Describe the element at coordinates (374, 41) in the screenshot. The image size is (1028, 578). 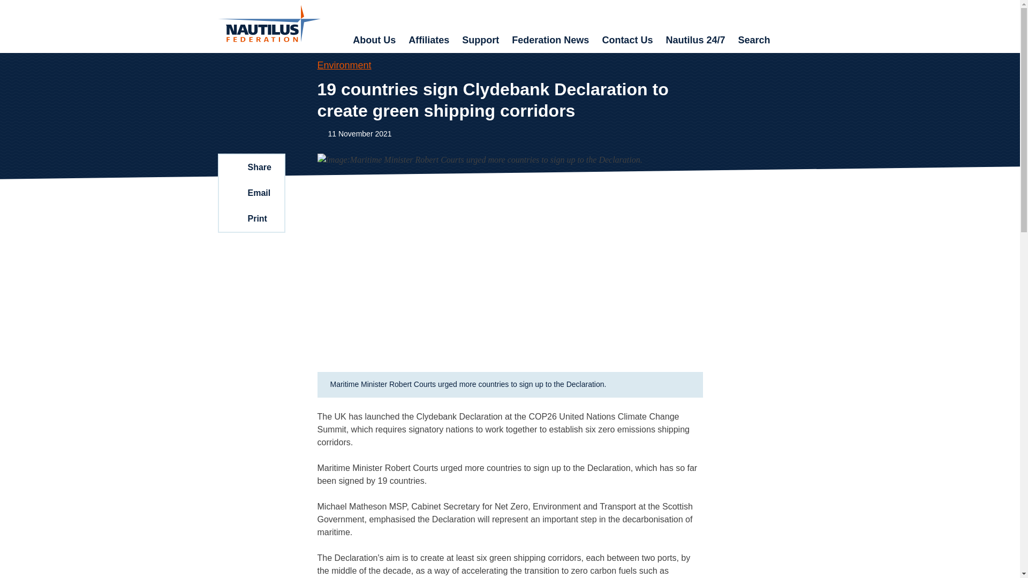
I see `About Us` at that location.